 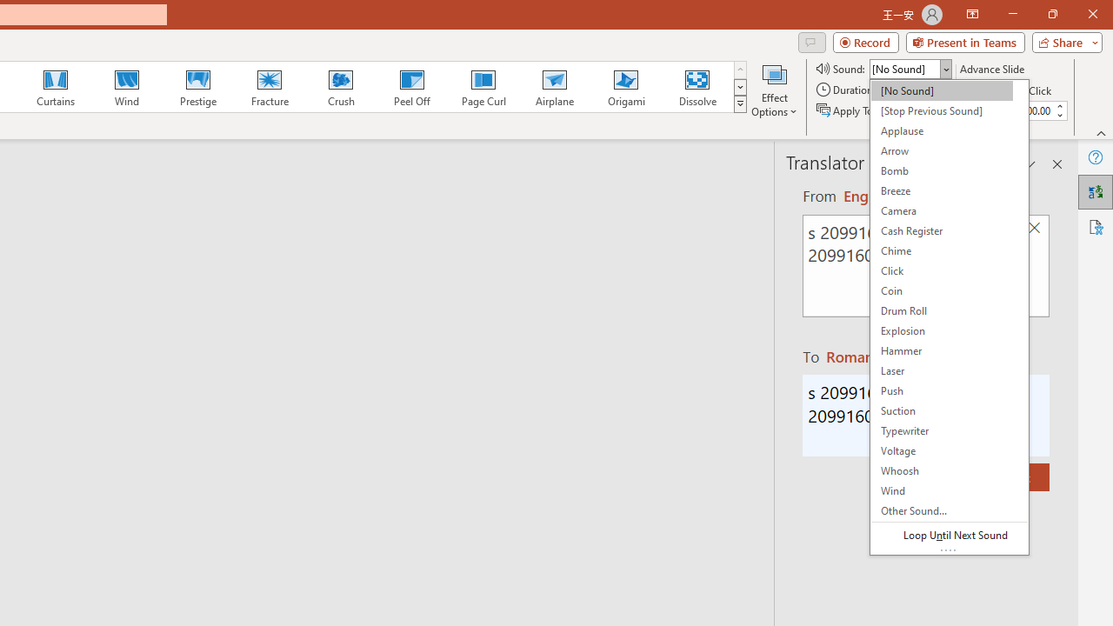 I want to click on Origami, so click(x=626, y=87).